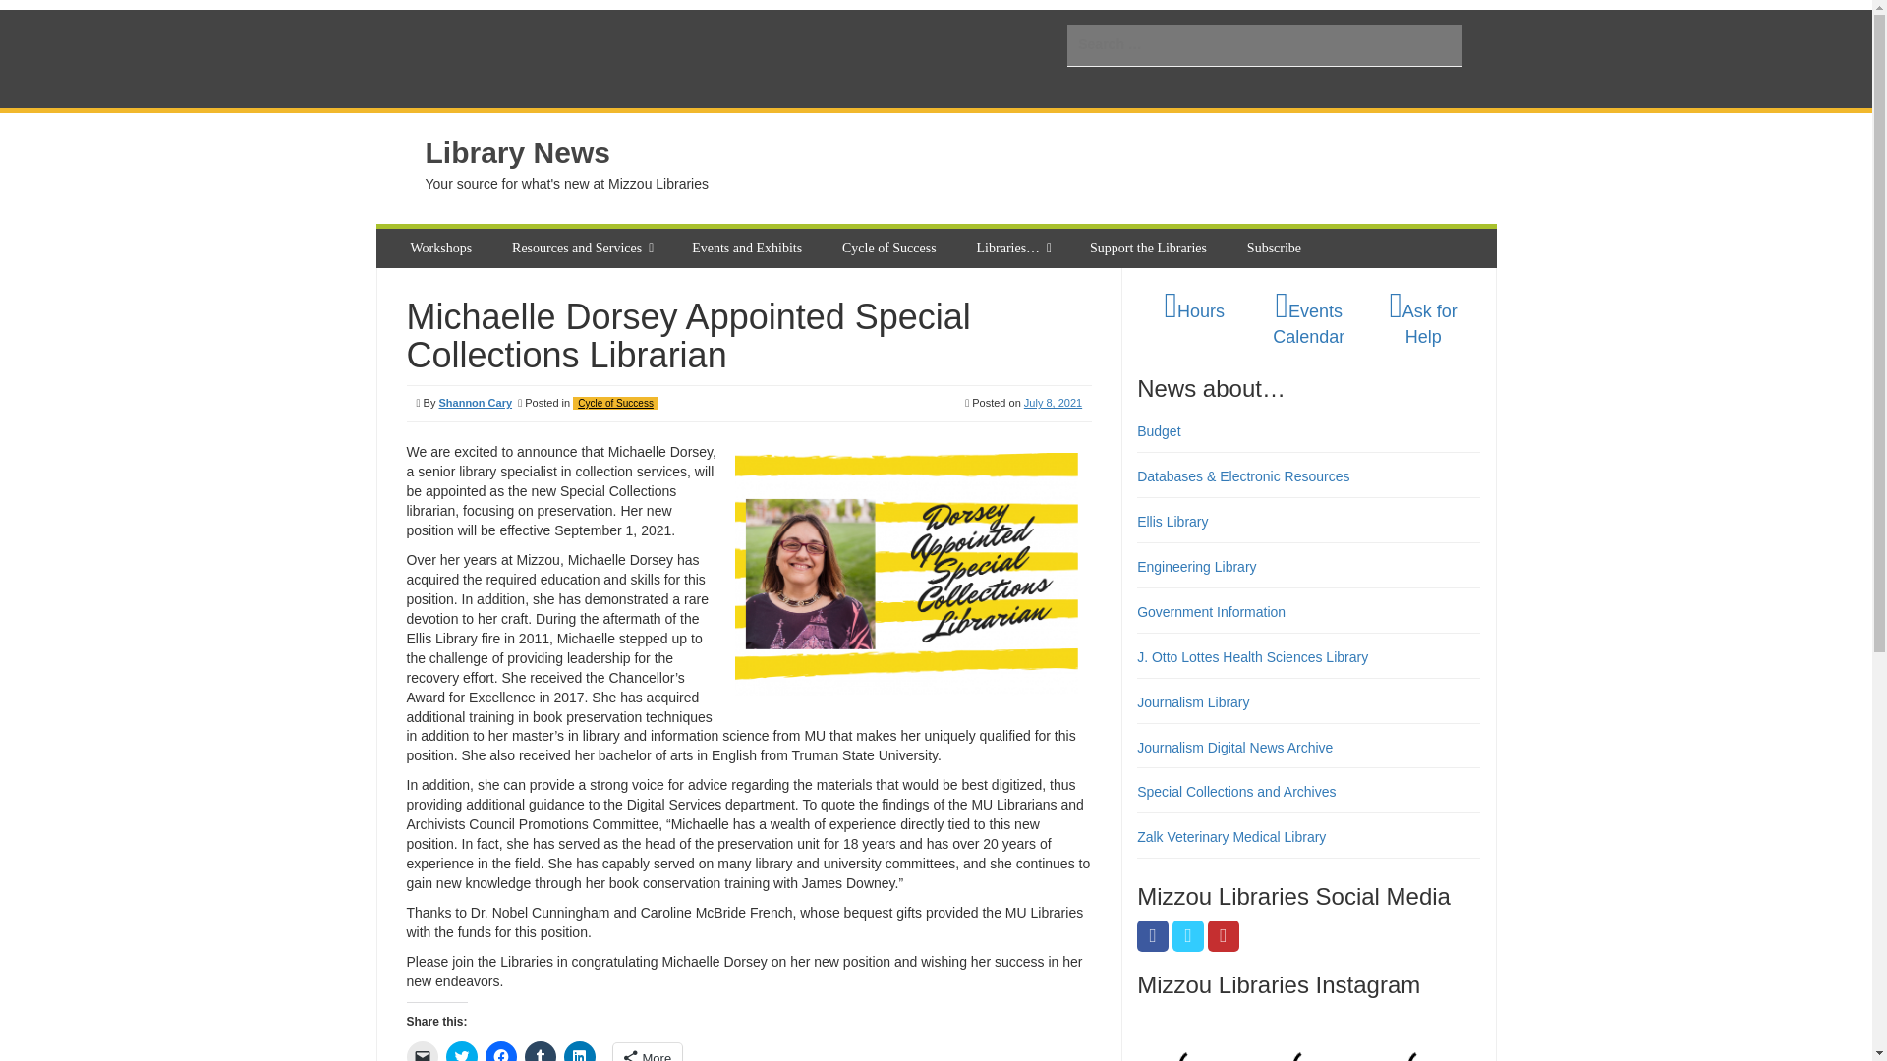  Describe the element at coordinates (501, 1051) in the screenshot. I see `Click to share on Facebook` at that location.